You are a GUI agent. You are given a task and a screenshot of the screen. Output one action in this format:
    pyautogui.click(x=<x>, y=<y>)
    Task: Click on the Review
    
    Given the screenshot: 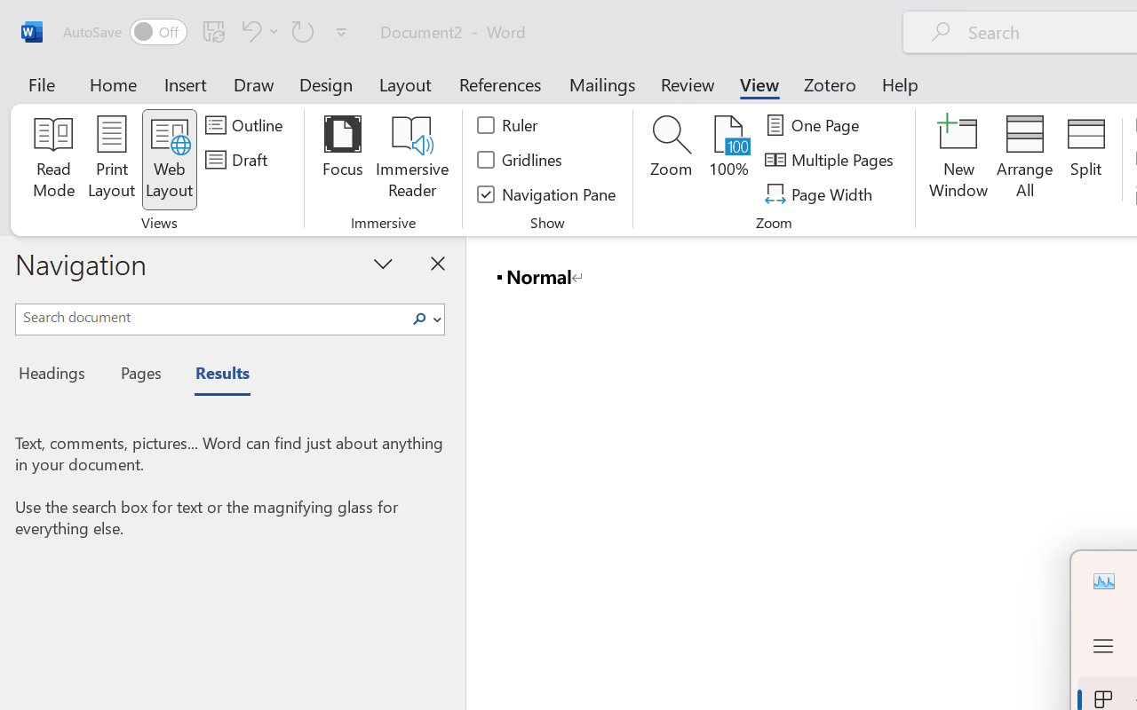 What is the action you would take?
    pyautogui.click(x=688, y=83)
    